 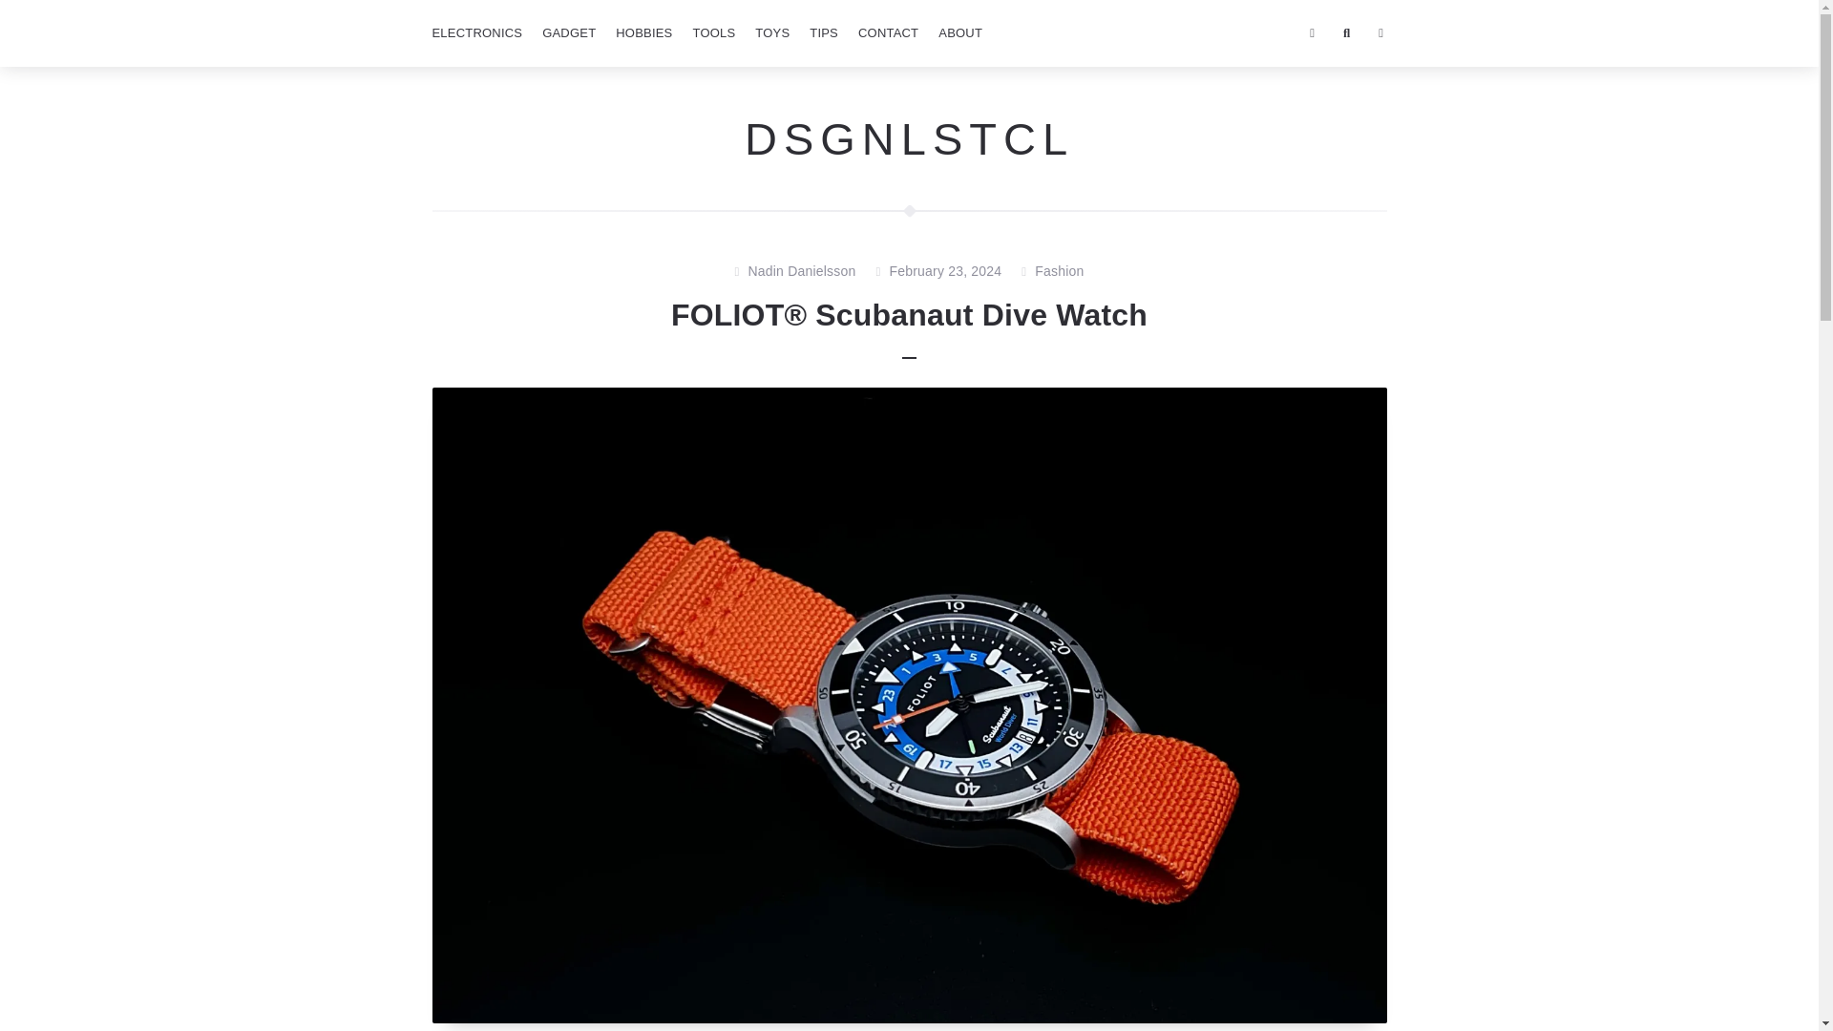 I want to click on HOBBIES, so click(x=643, y=33).